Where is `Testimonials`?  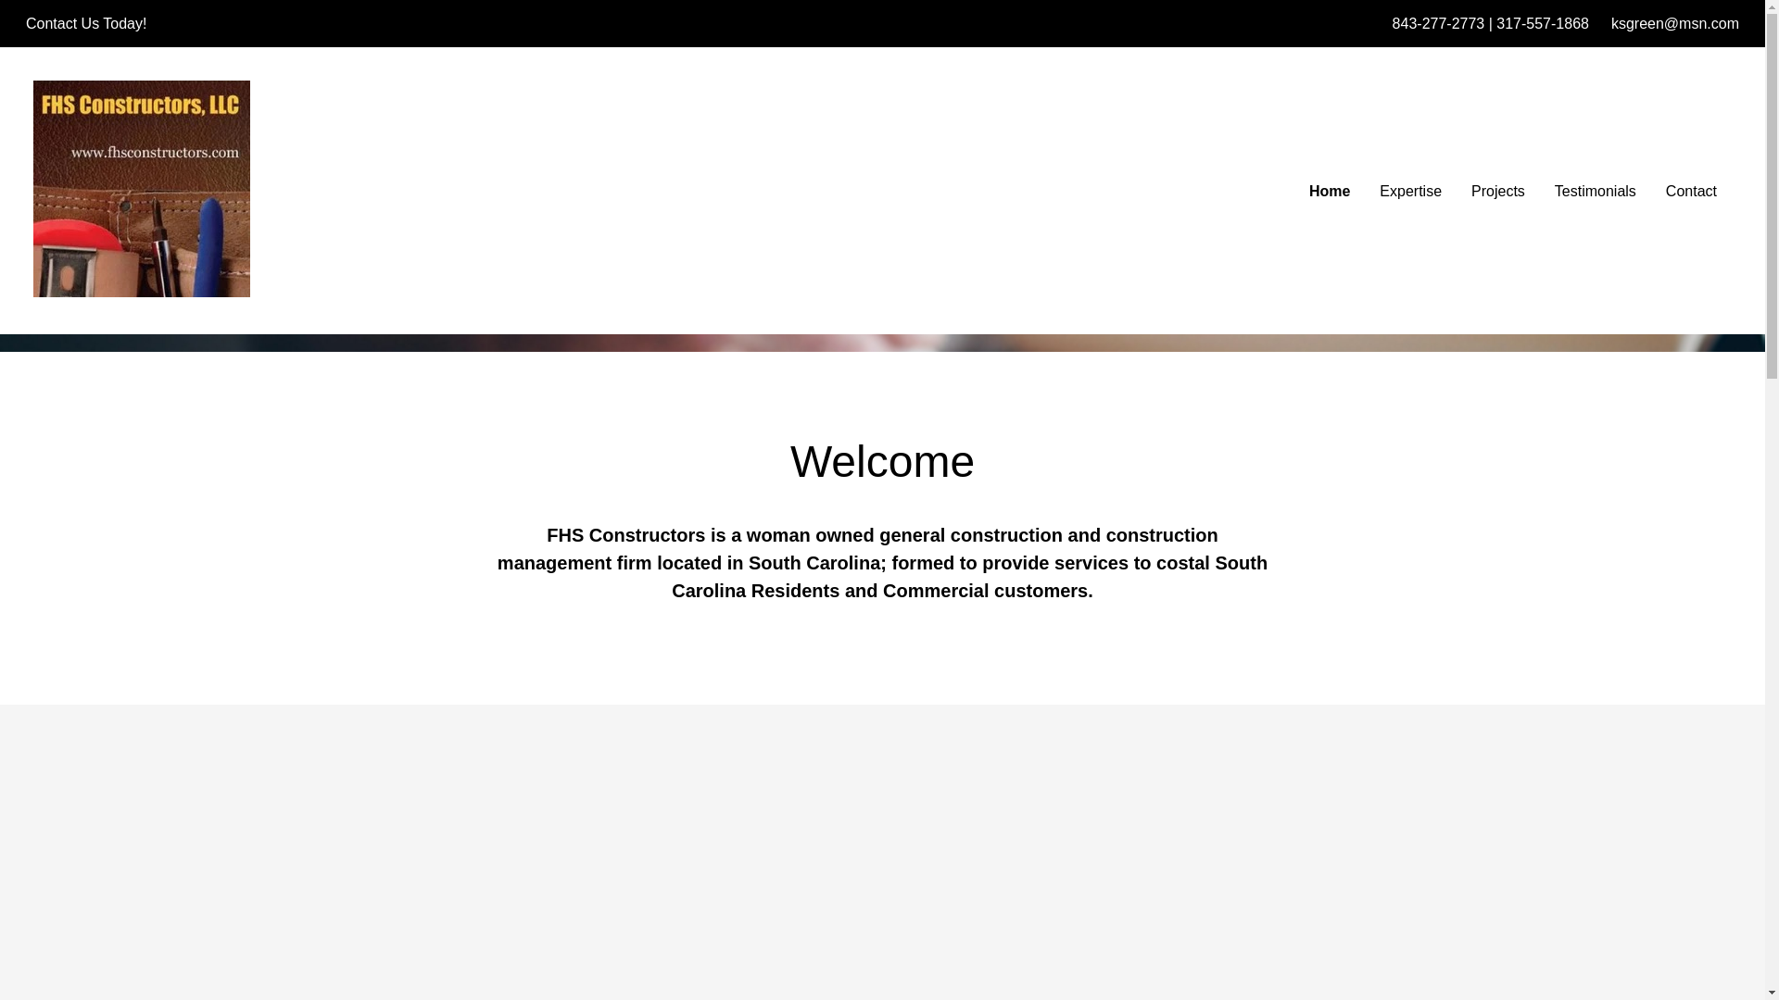 Testimonials is located at coordinates (1596, 191).